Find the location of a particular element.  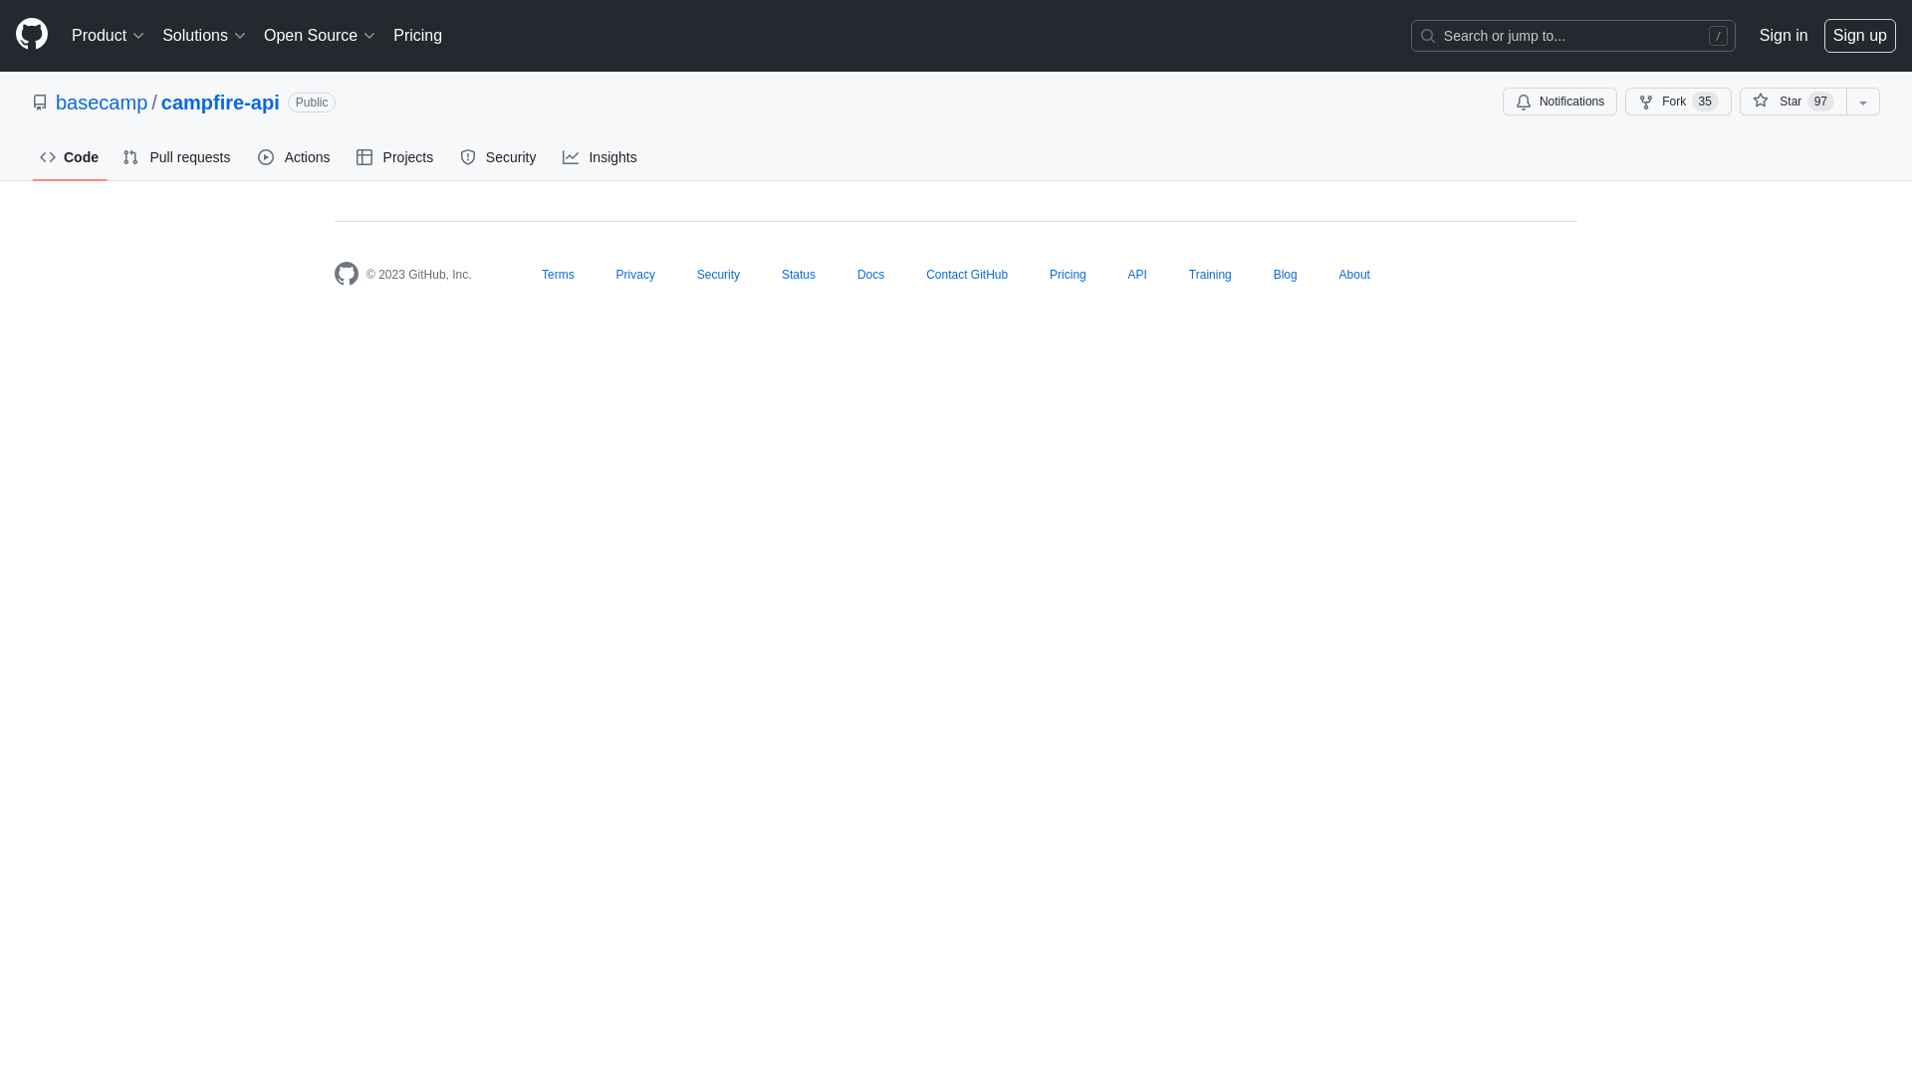

campfire-api is located at coordinates (221, 103).